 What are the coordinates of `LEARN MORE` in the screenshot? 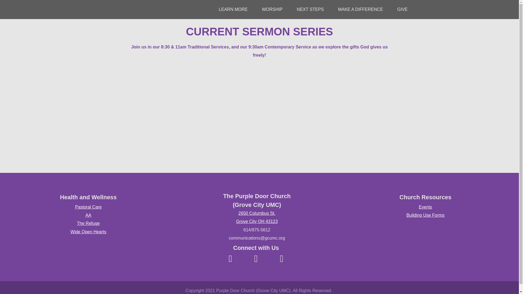 It's located at (233, 9).